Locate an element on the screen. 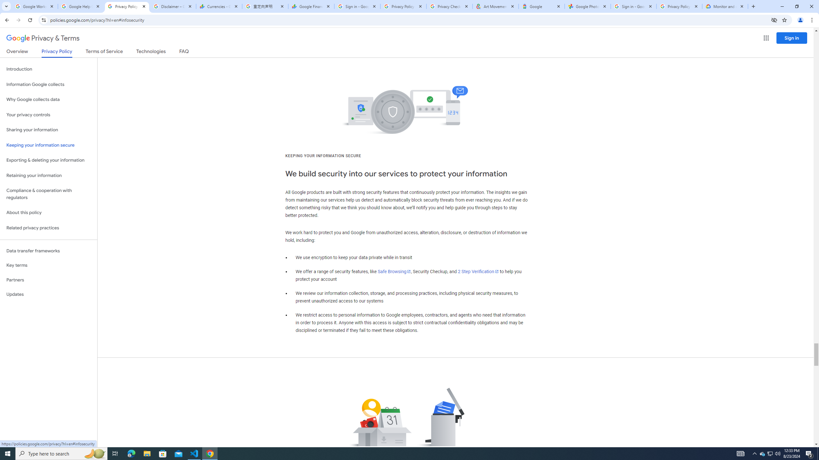 The width and height of the screenshot is (819, 460). 2 Step Verification is located at coordinates (478, 272).